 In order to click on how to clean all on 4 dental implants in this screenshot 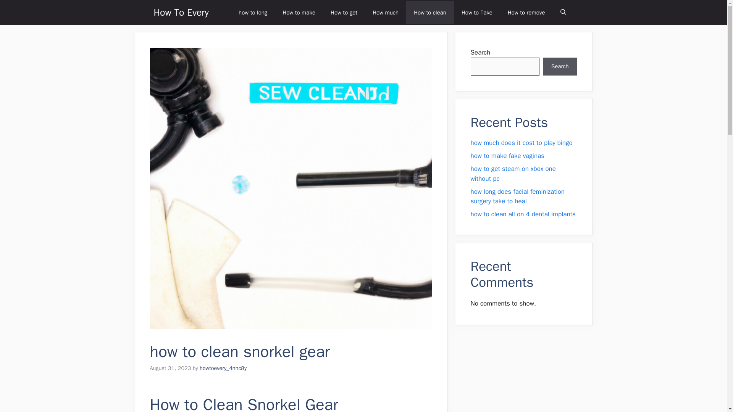, I will do `click(523, 214)`.